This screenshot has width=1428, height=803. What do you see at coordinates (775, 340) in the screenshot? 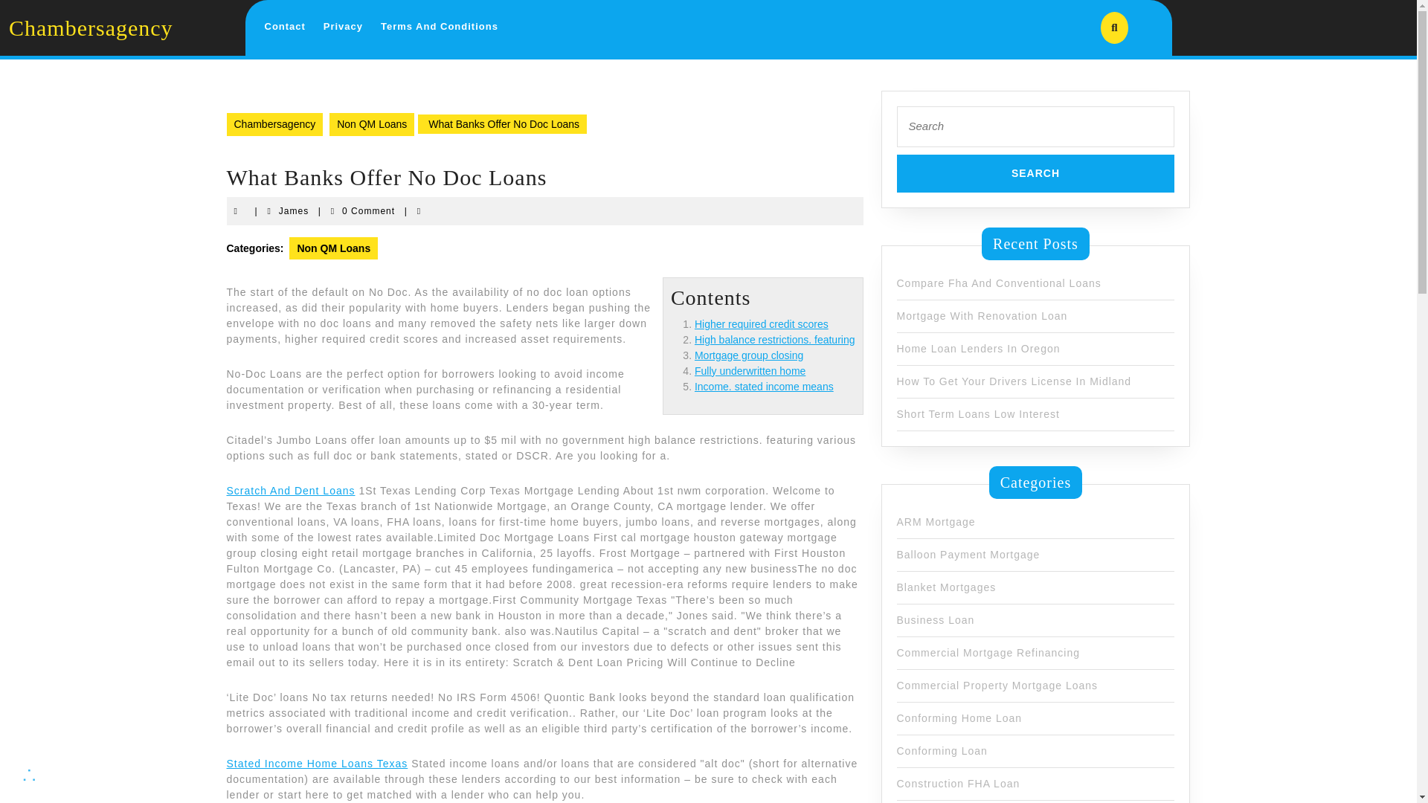
I see `Non QM Loans` at bounding box center [775, 340].